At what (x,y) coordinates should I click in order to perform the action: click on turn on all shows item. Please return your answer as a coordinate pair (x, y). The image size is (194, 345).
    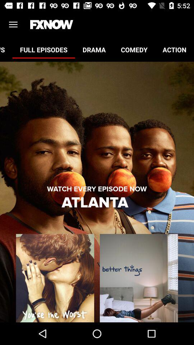
    Looking at the image, I should click on (6, 50).